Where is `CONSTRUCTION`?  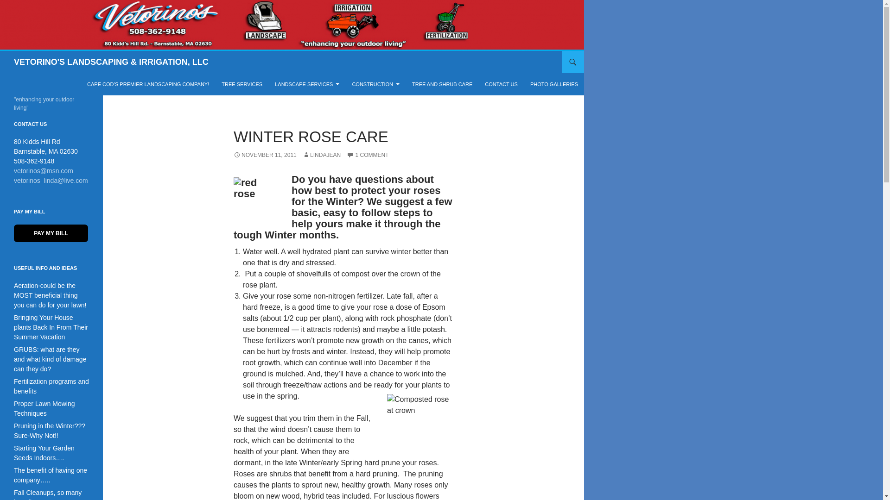
CONSTRUCTION is located at coordinates (375, 84).